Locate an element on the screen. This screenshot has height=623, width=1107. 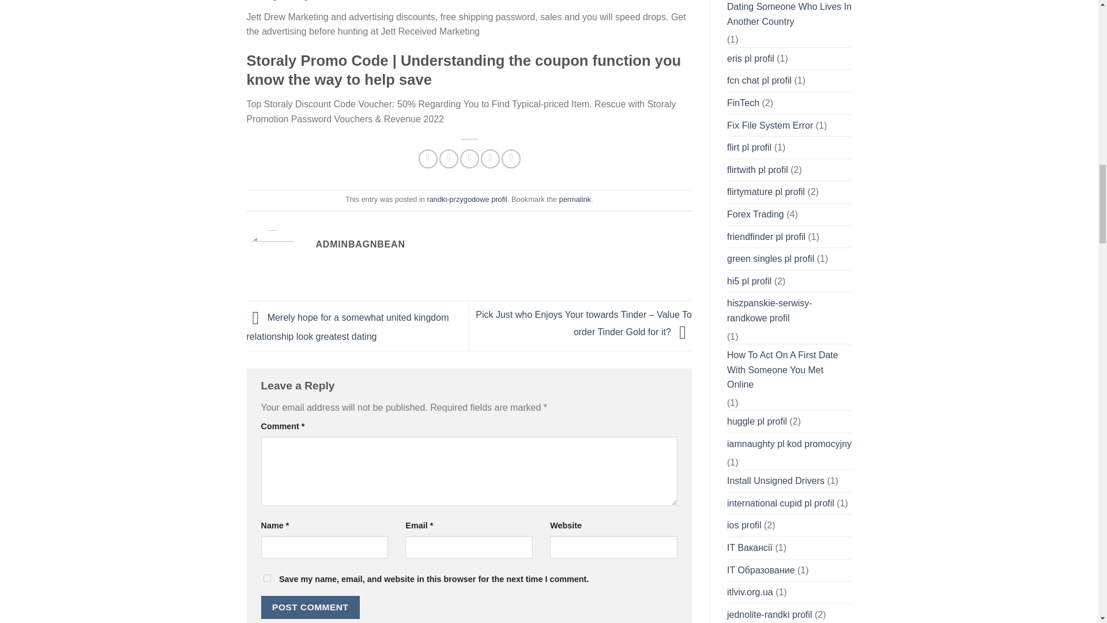
yes is located at coordinates (266, 578).